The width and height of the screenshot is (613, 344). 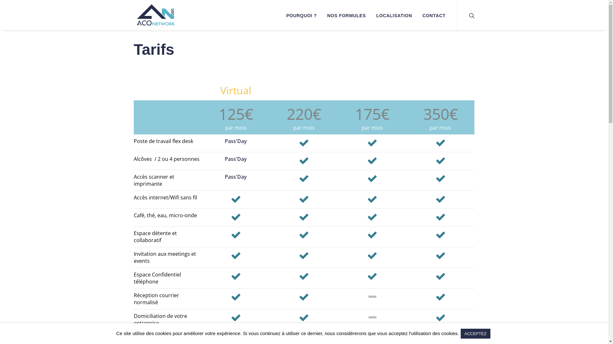 What do you see at coordinates (432, 15) in the screenshot?
I see `CONTACT` at bounding box center [432, 15].